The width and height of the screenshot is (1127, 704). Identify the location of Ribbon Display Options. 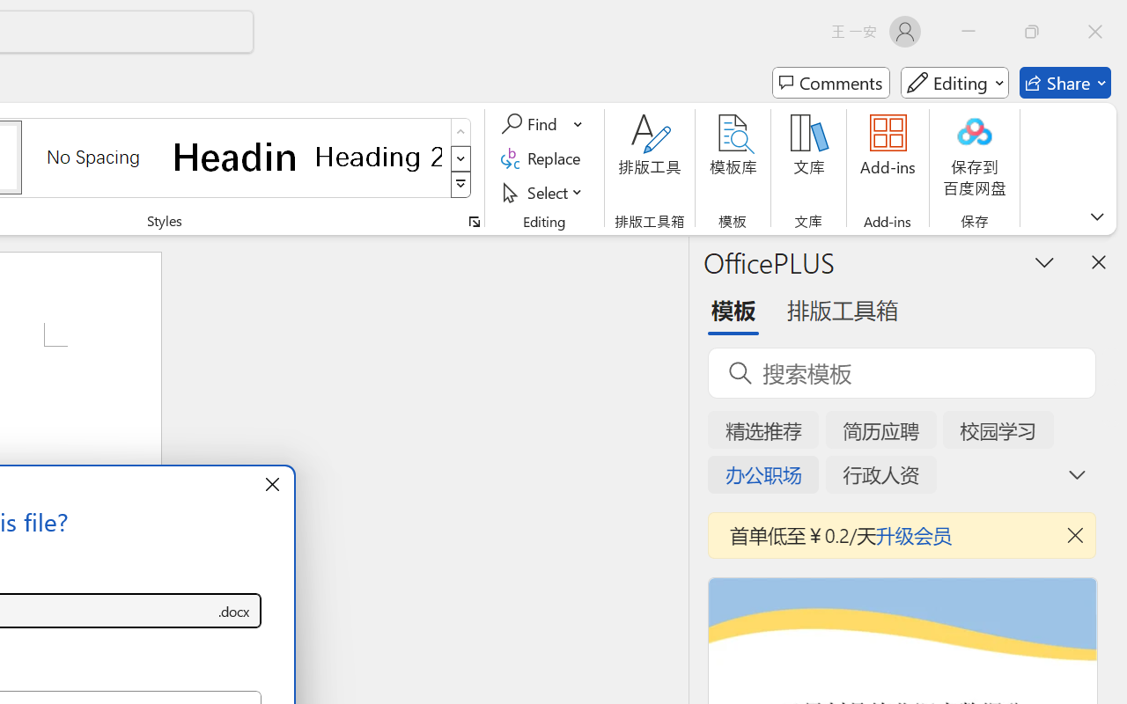
(1097, 216).